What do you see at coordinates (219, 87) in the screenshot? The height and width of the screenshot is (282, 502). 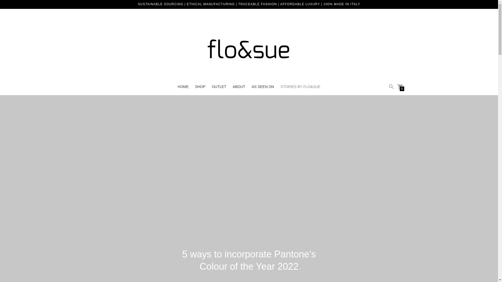 I see `OUTLET` at bounding box center [219, 87].